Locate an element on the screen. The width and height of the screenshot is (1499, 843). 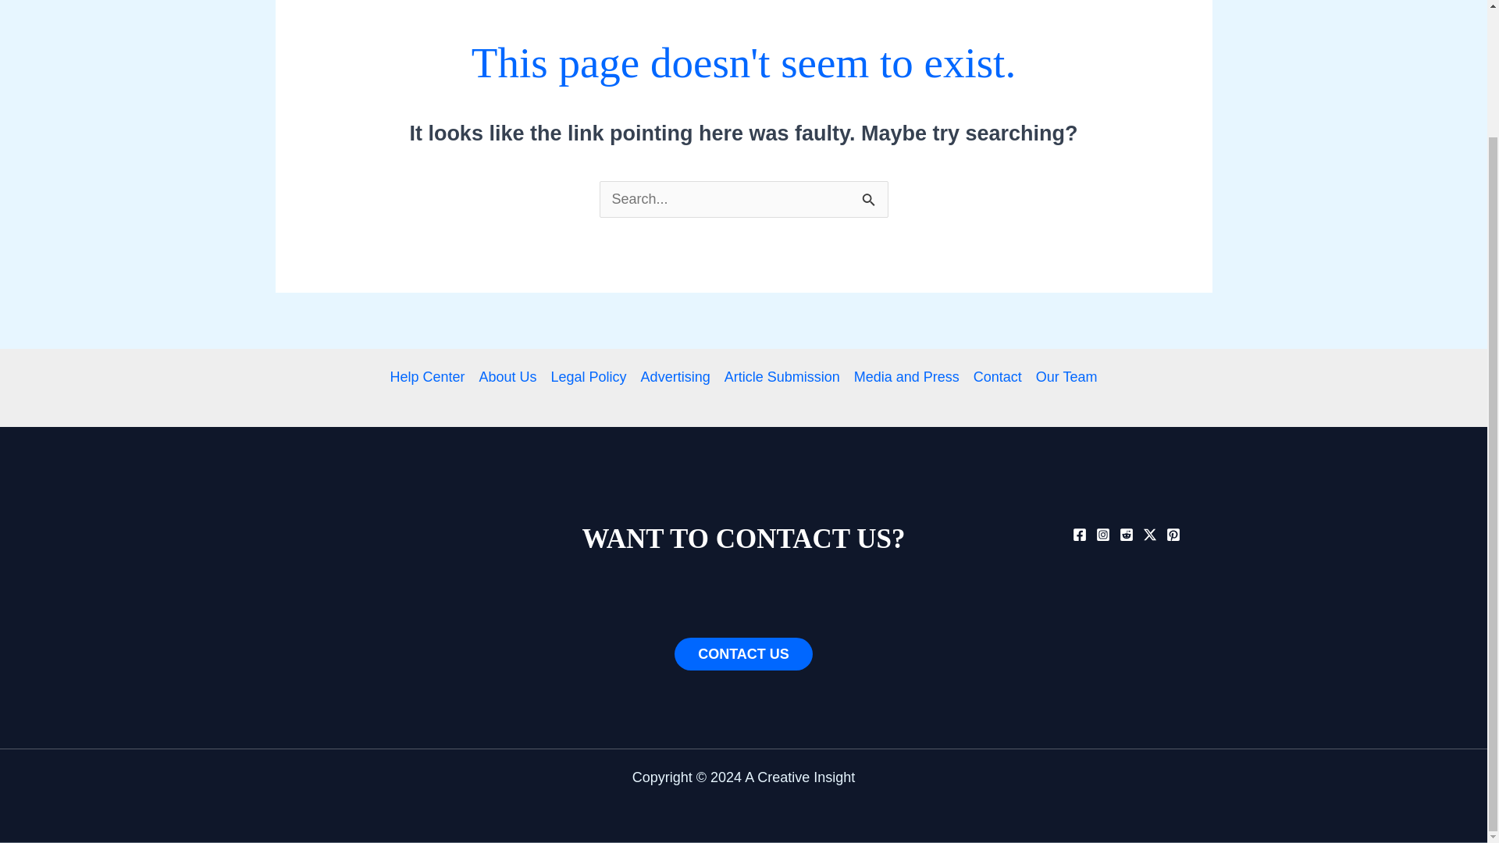
Our Team is located at coordinates (1063, 377).